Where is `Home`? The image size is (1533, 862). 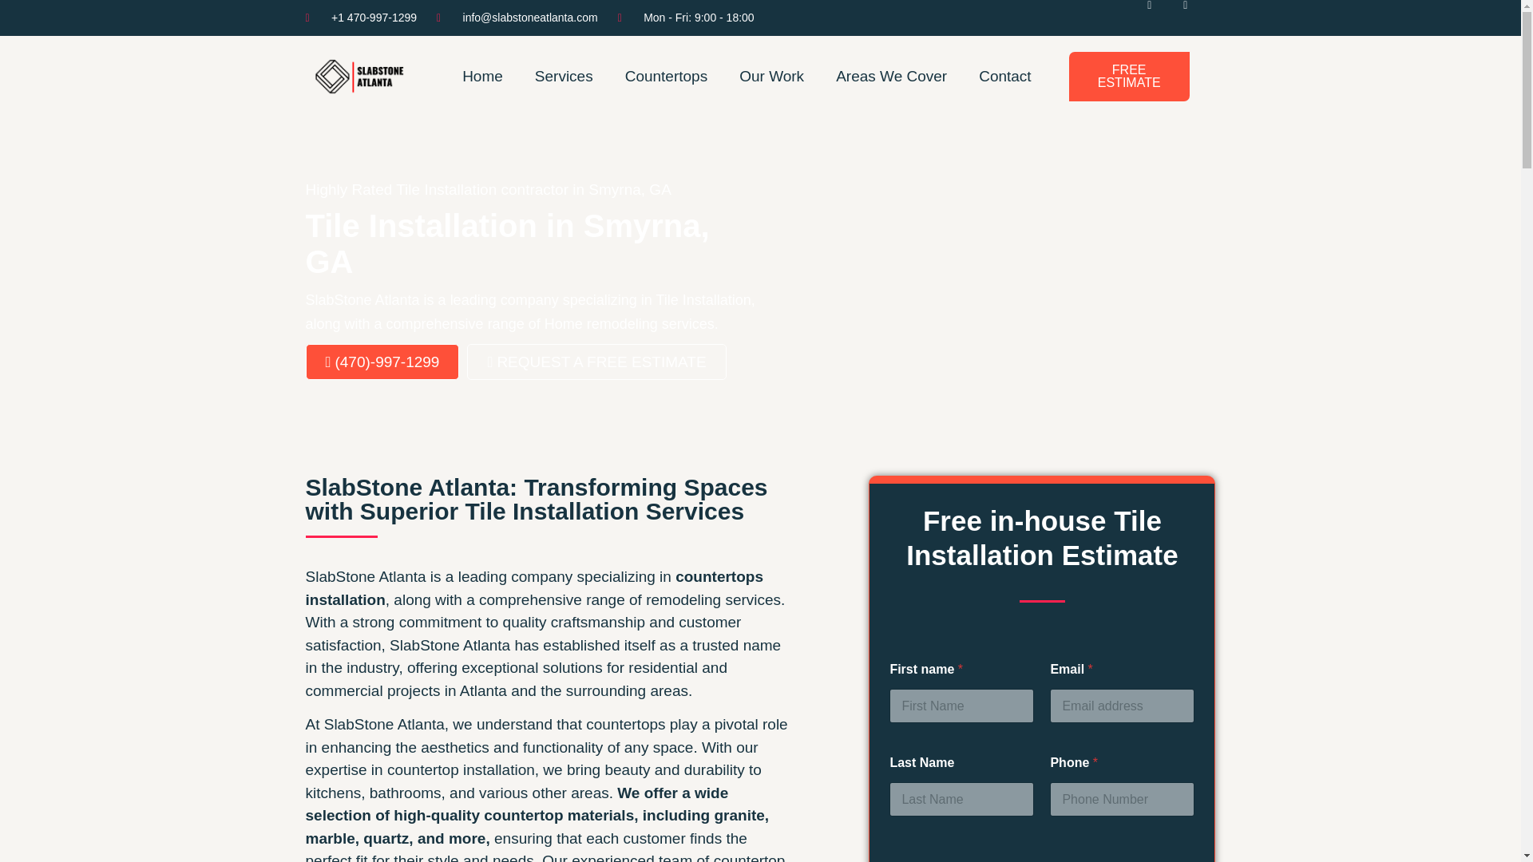 Home is located at coordinates (482, 77).